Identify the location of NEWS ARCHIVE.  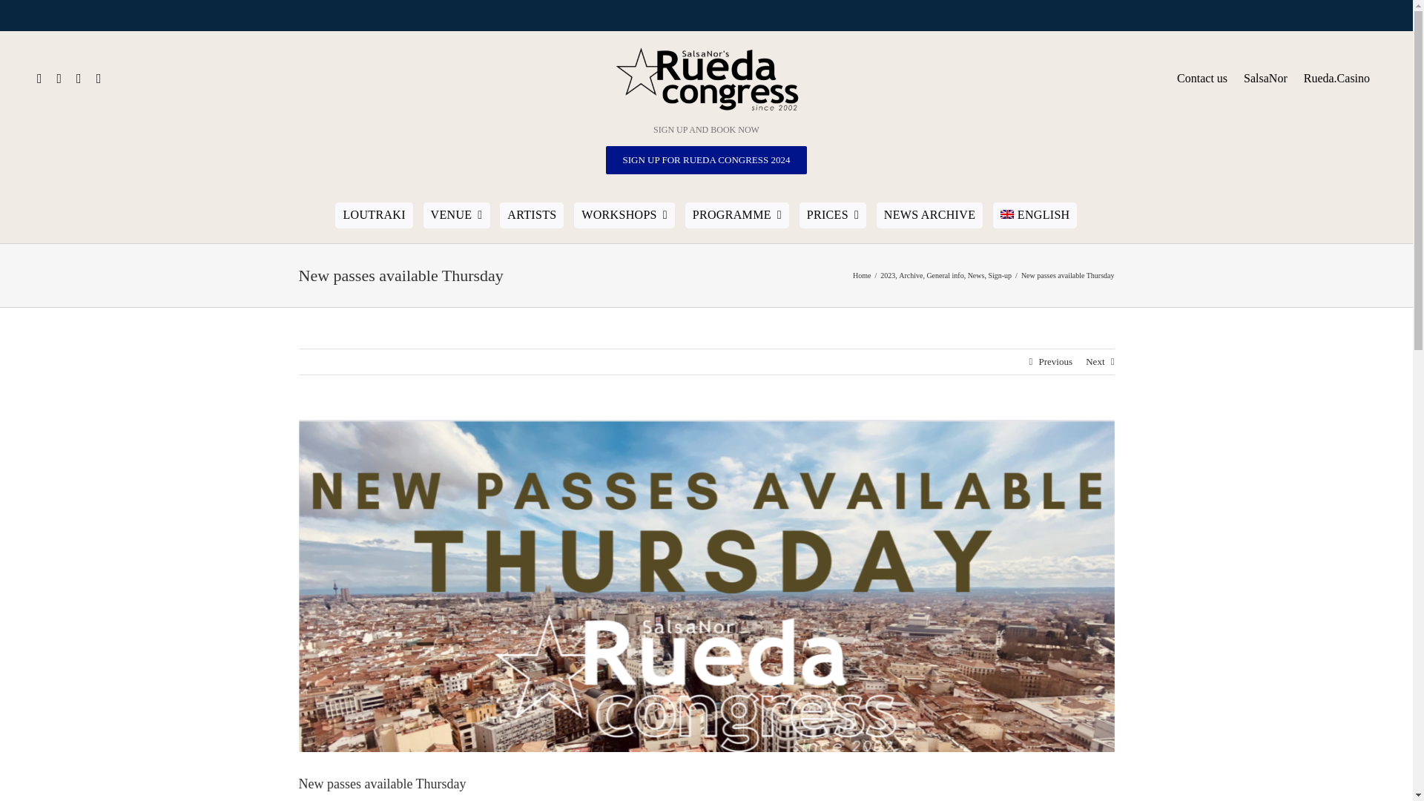
(929, 215).